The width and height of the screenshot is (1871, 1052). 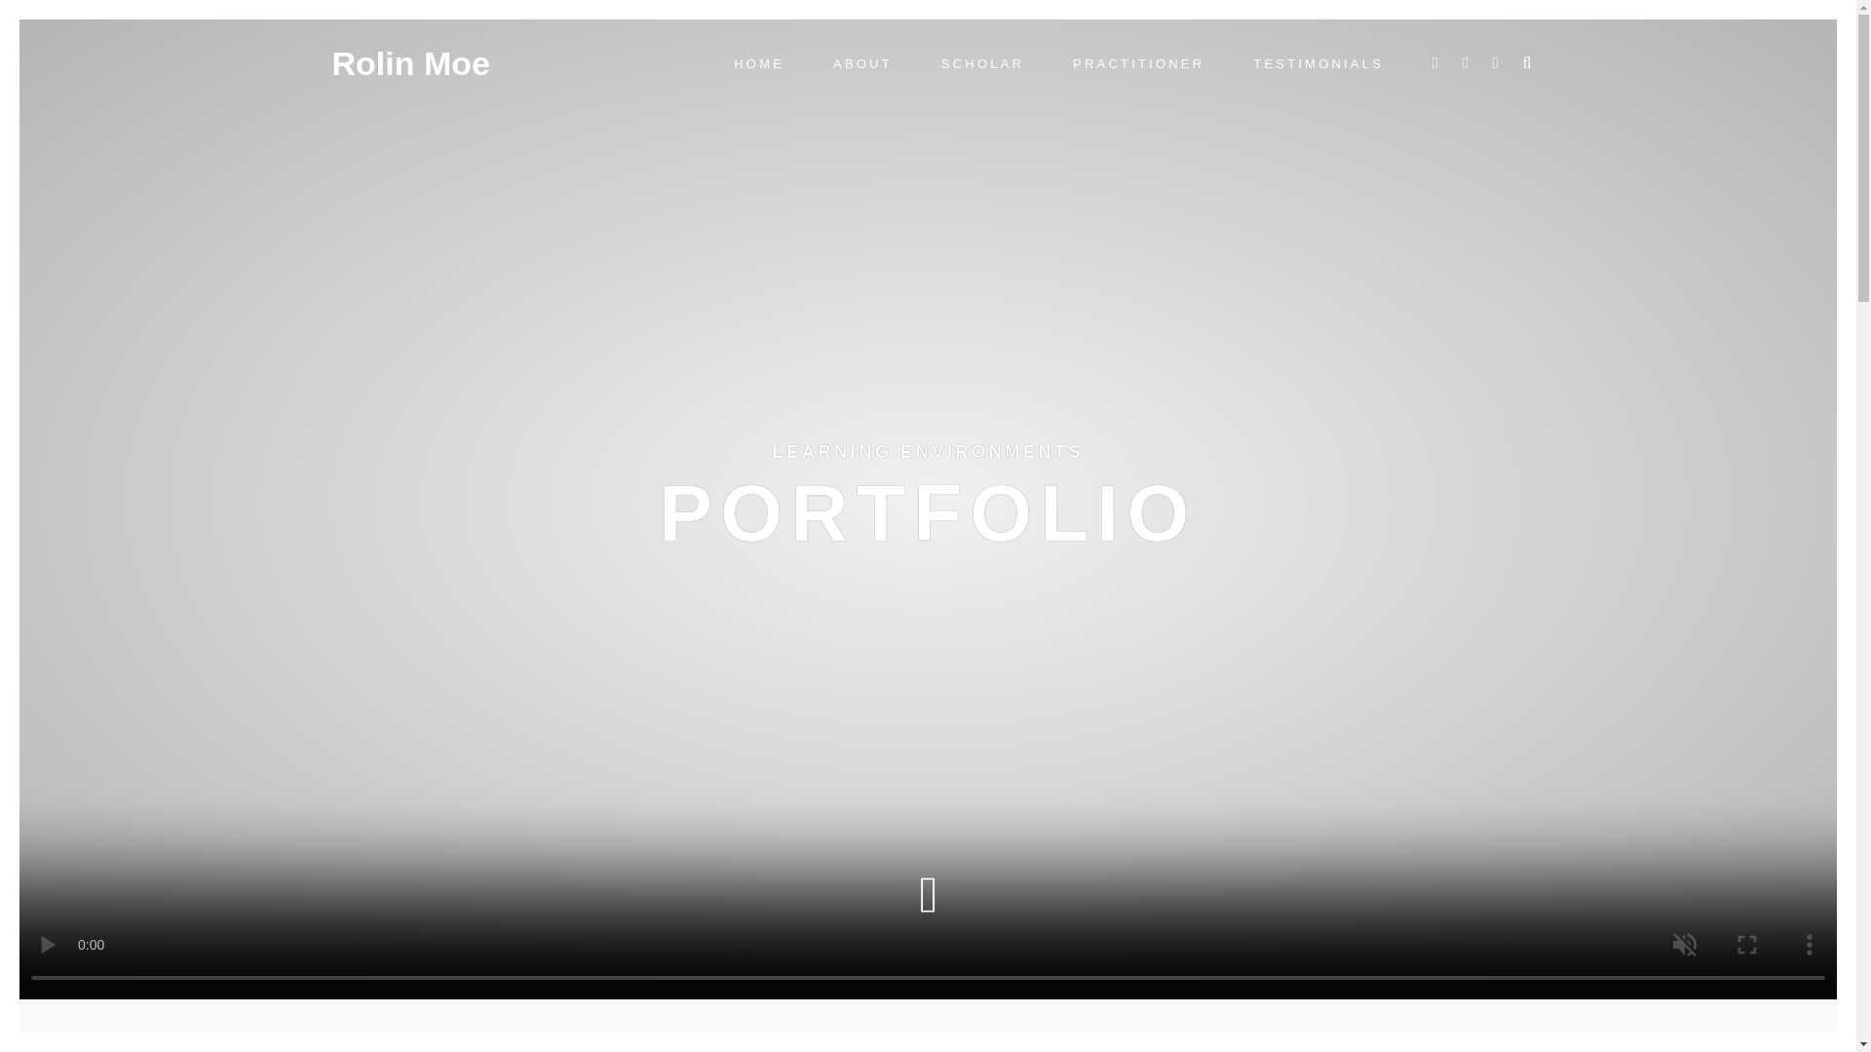 I want to click on PRACTITIONER, so click(x=1138, y=64).